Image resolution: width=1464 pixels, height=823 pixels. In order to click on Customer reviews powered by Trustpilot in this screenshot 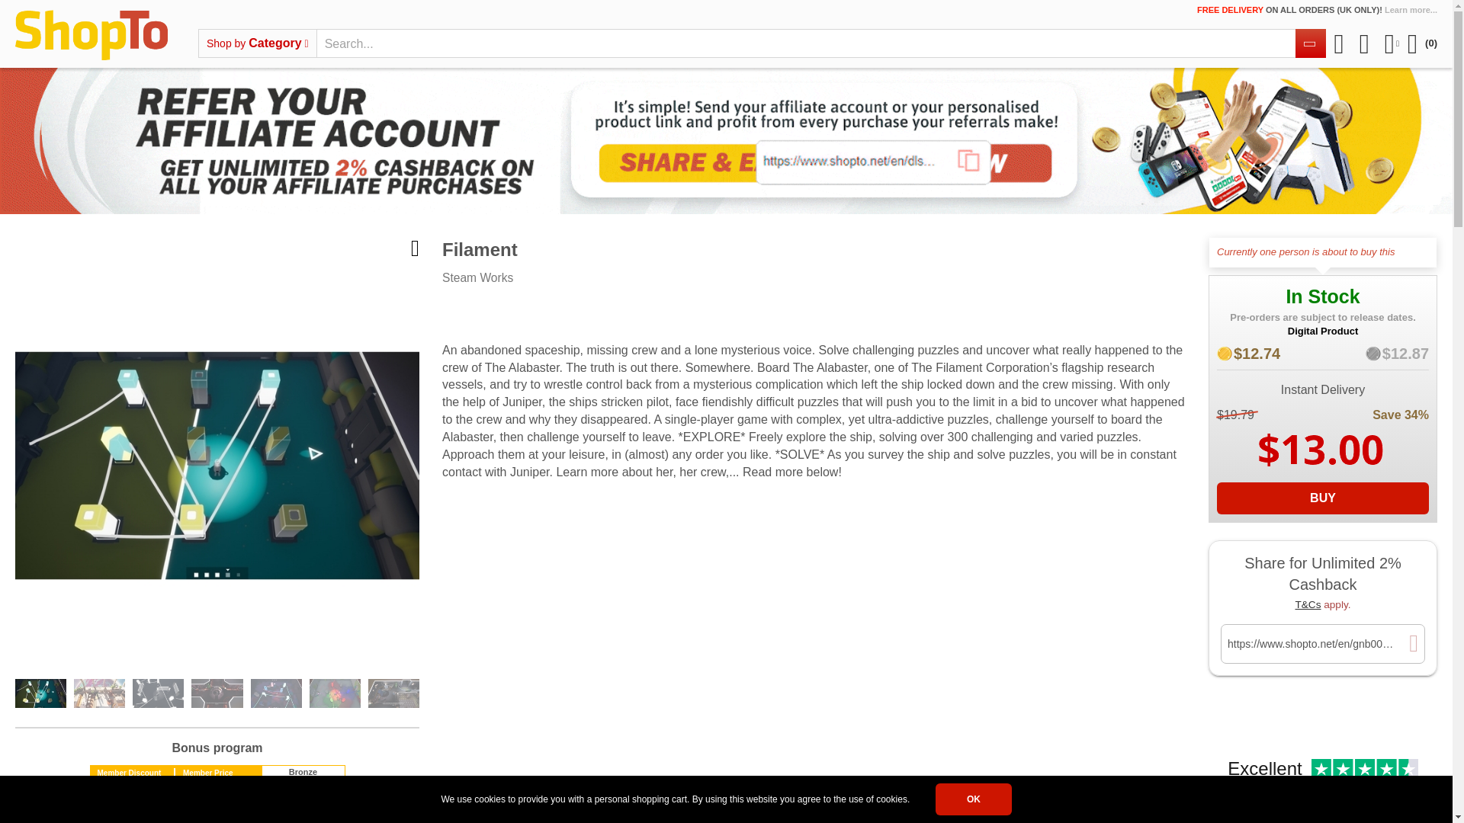, I will do `click(1323, 785)`.